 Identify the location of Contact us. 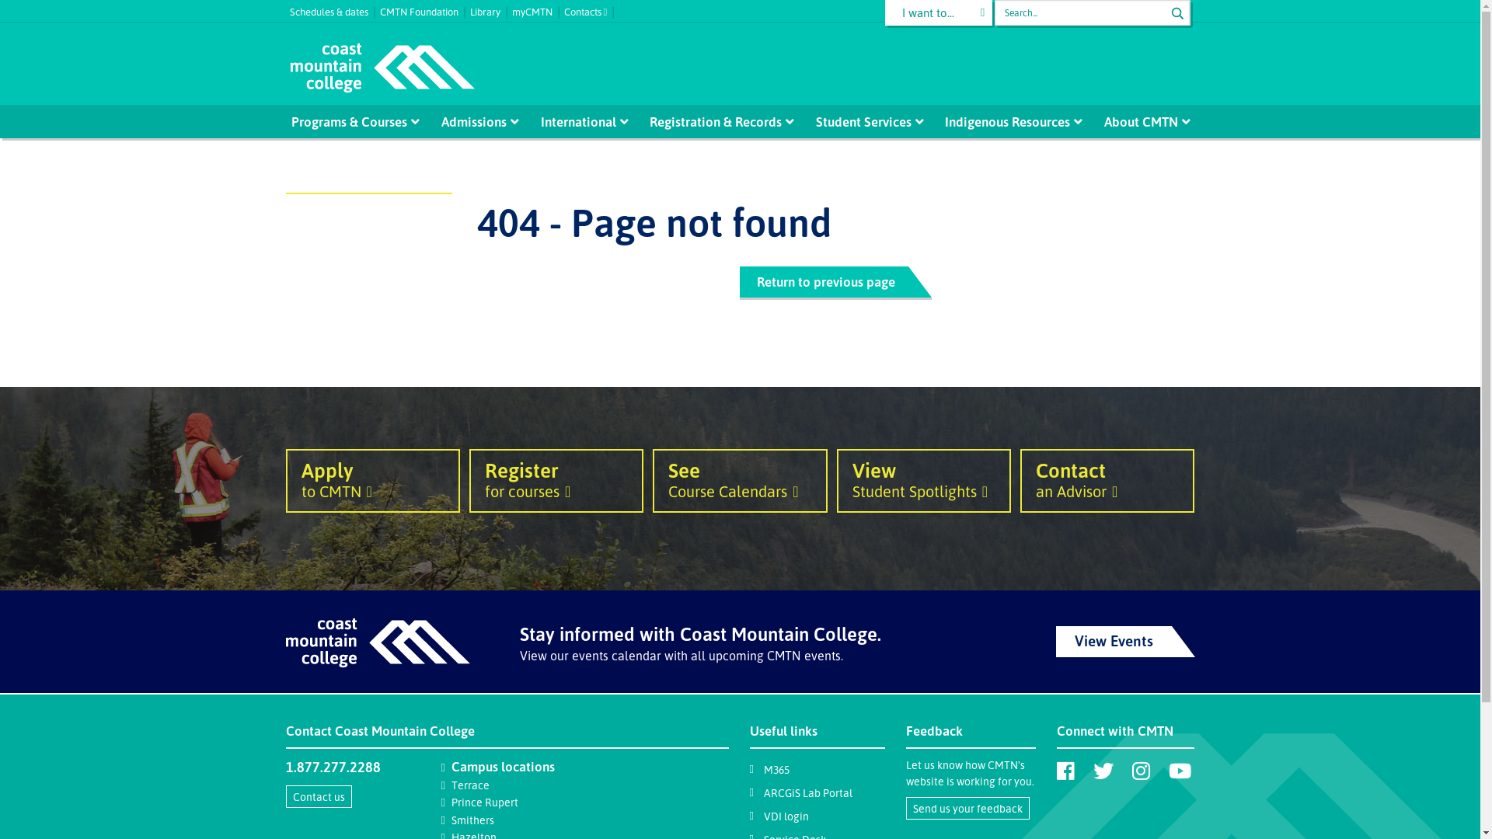
(319, 797).